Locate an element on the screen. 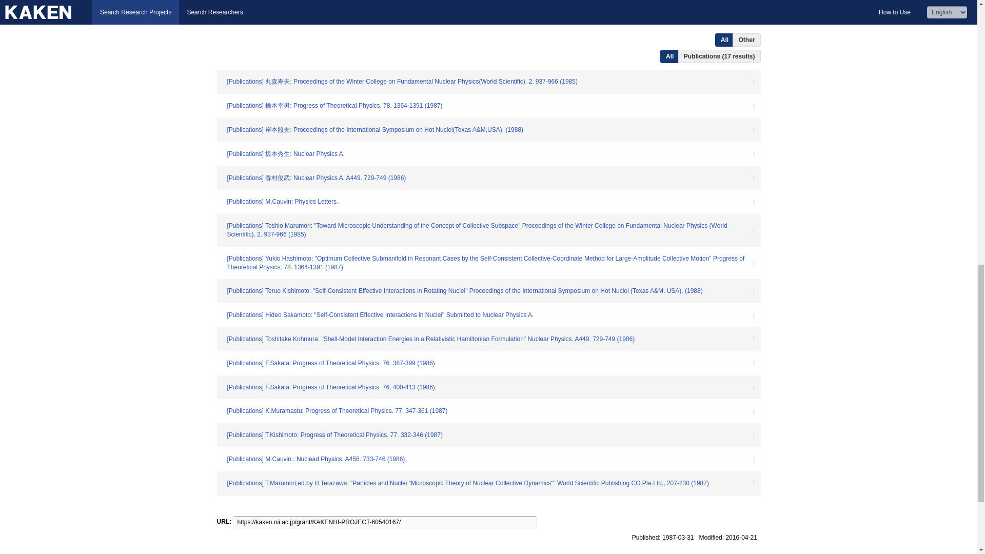  Other is located at coordinates (746, 39).